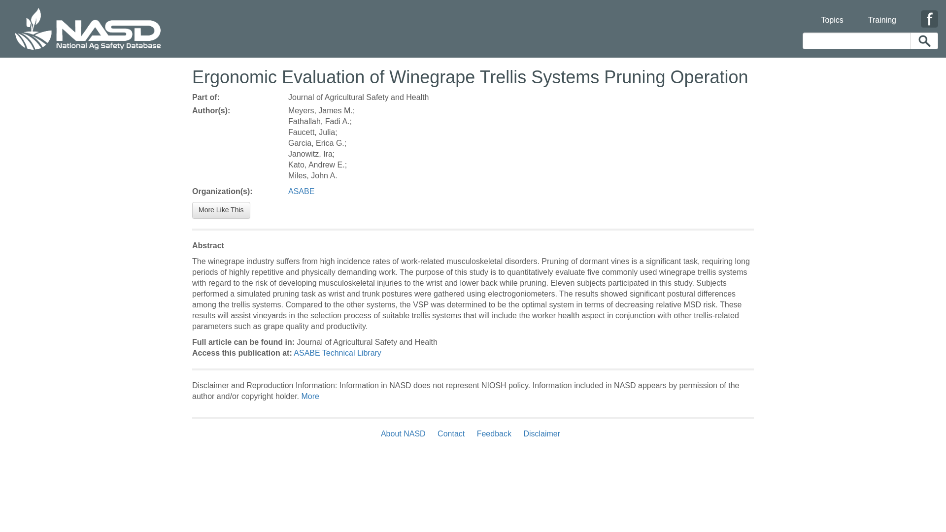 Image resolution: width=946 pixels, height=532 pixels. What do you see at coordinates (494, 433) in the screenshot?
I see `Feedback` at bounding box center [494, 433].